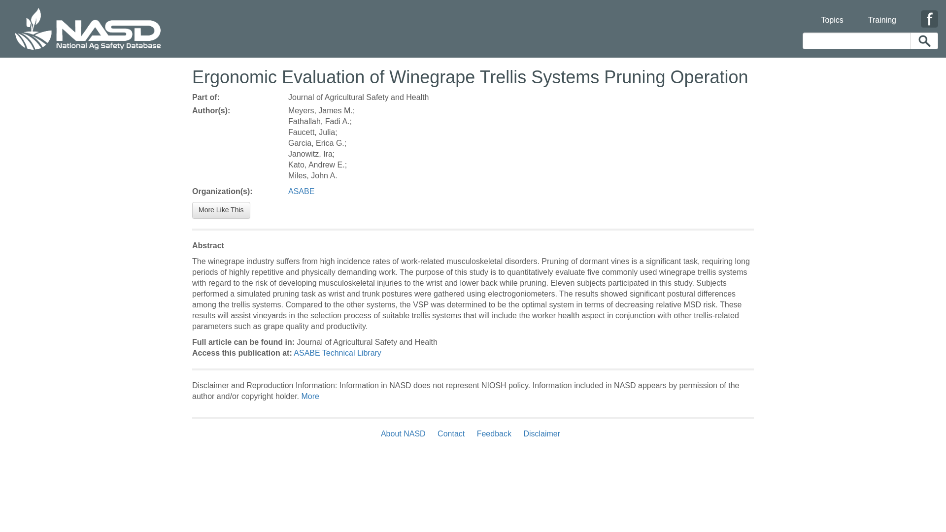 Image resolution: width=946 pixels, height=532 pixels. What do you see at coordinates (494, 433) in the screenshot?
I see `Feedback` at bounding box center [494, 433].